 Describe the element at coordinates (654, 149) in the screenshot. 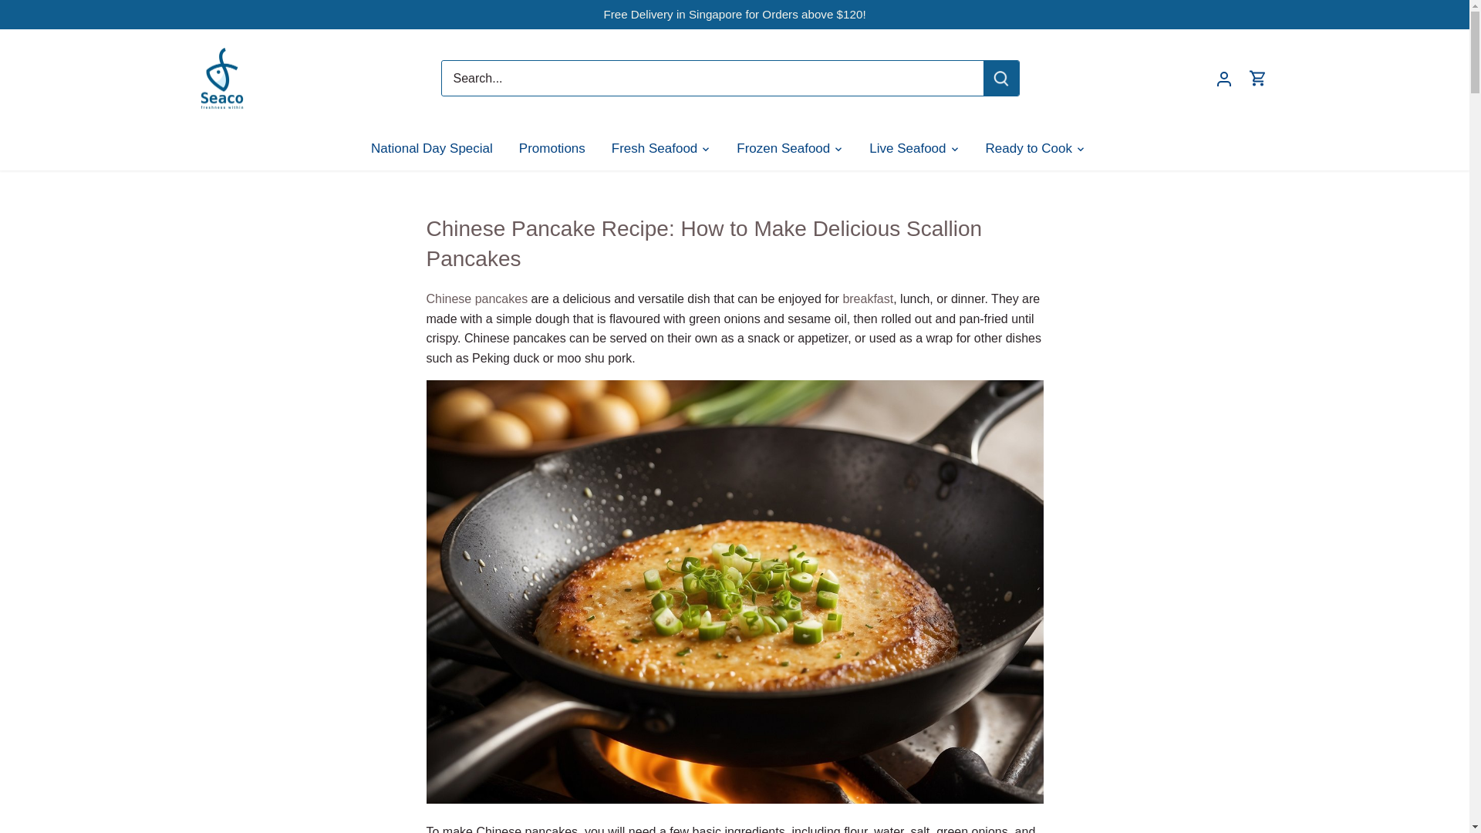

I see `Fresh Seafood` at that location.